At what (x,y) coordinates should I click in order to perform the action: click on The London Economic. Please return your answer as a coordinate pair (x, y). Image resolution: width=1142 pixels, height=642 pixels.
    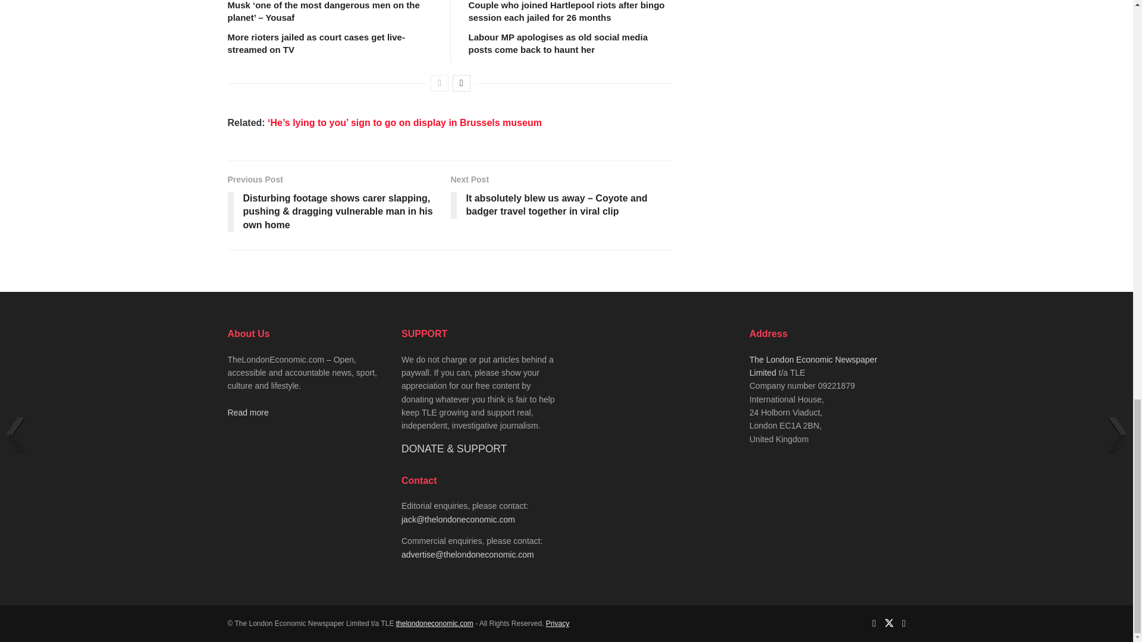
    Looking at the image, I should click on (435, 624).